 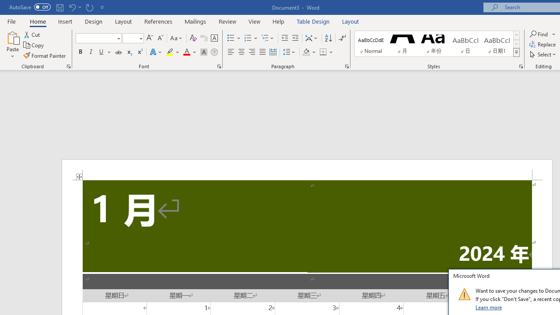 I want to click on Borders, so click(x=326, y=52).